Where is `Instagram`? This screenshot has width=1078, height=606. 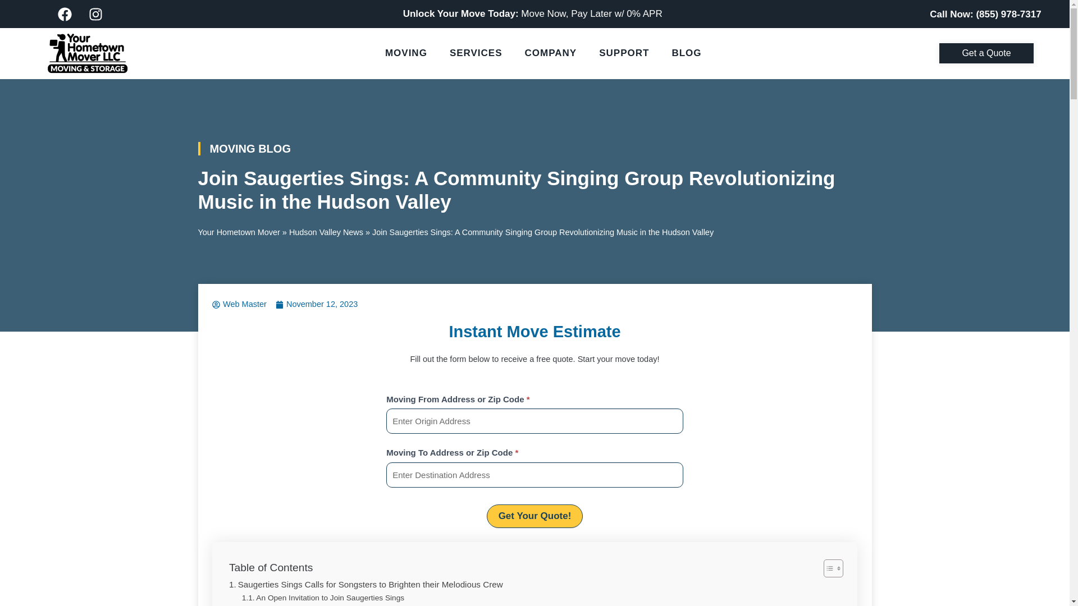
Instagram is located at coordinates (95, 13).